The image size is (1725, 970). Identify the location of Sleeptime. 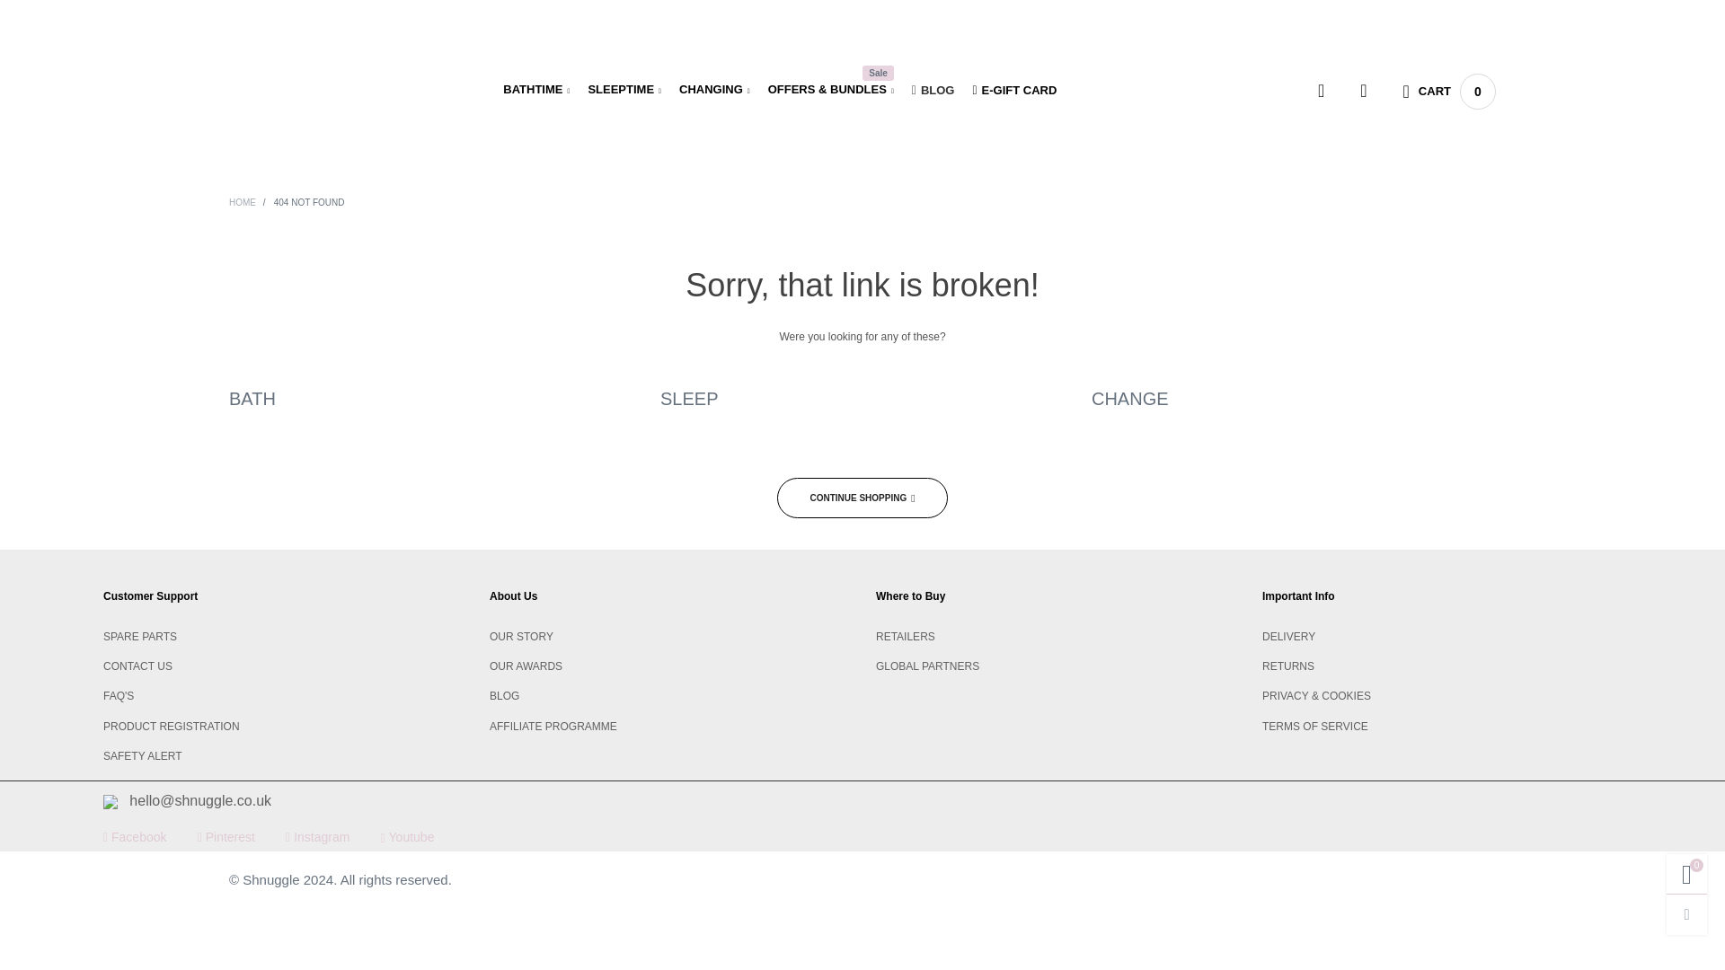
(624, 90).